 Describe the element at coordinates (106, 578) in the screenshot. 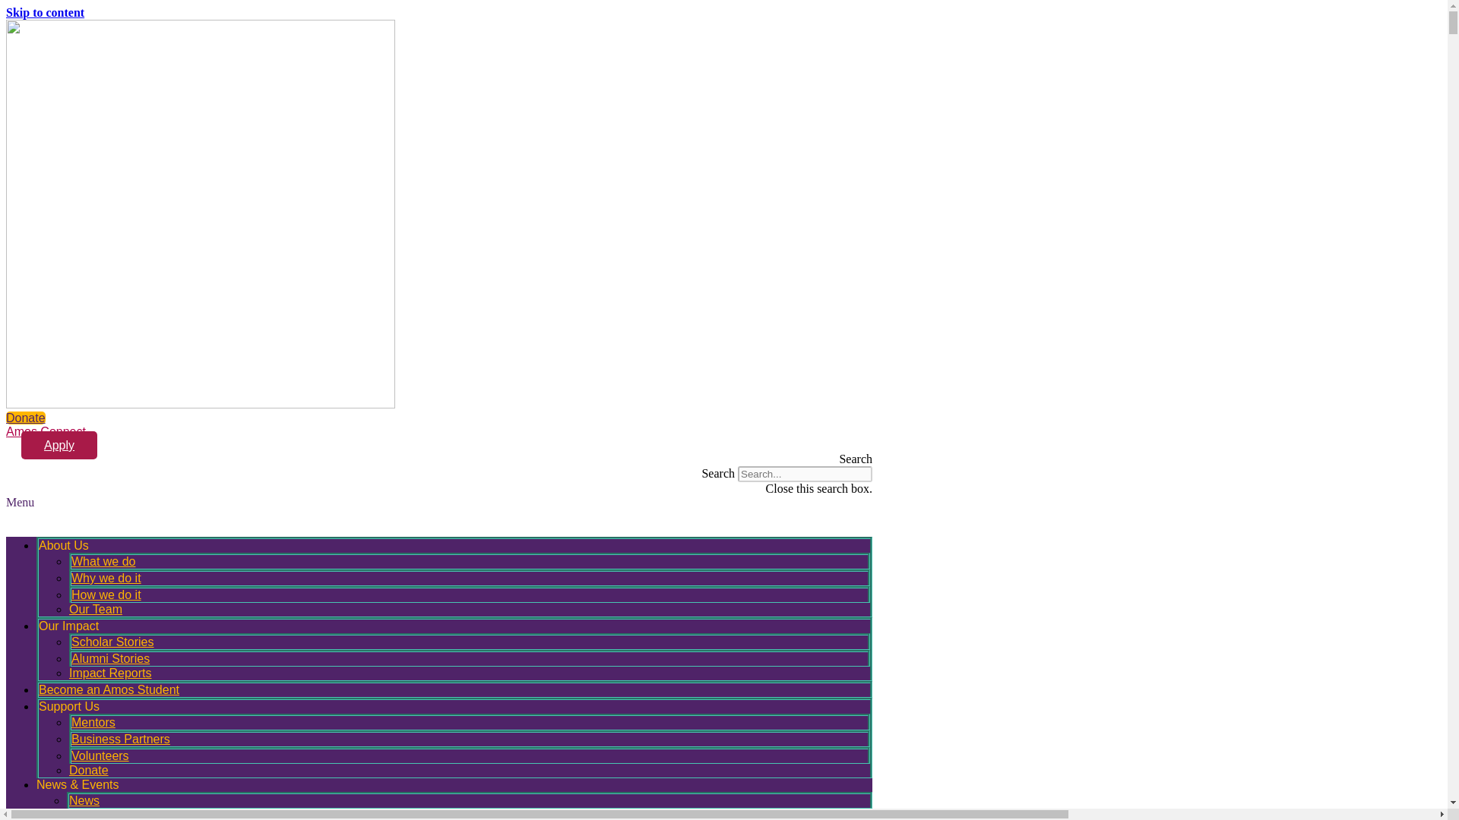

I see `Why we do it` at that location.